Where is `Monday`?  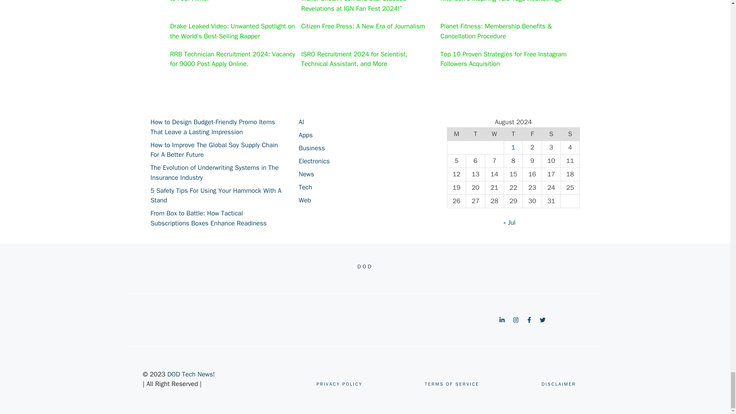 Monday is located at coordinates (456, 134).